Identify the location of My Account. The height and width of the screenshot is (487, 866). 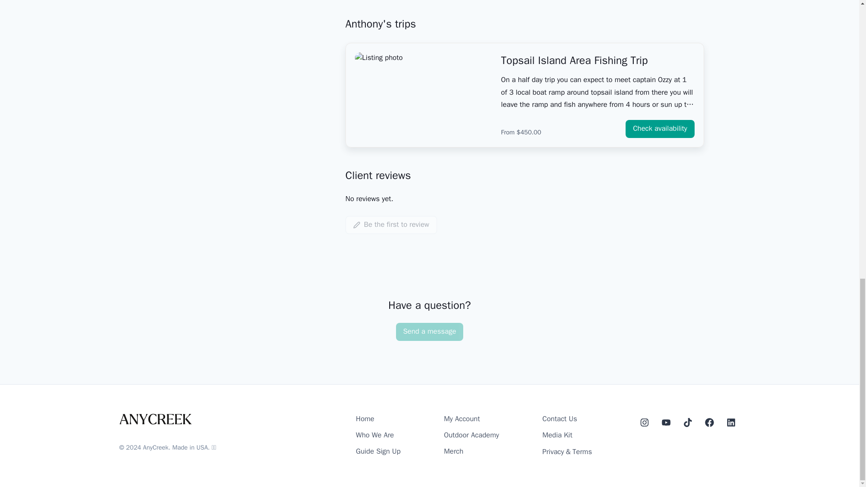
(461, 419).